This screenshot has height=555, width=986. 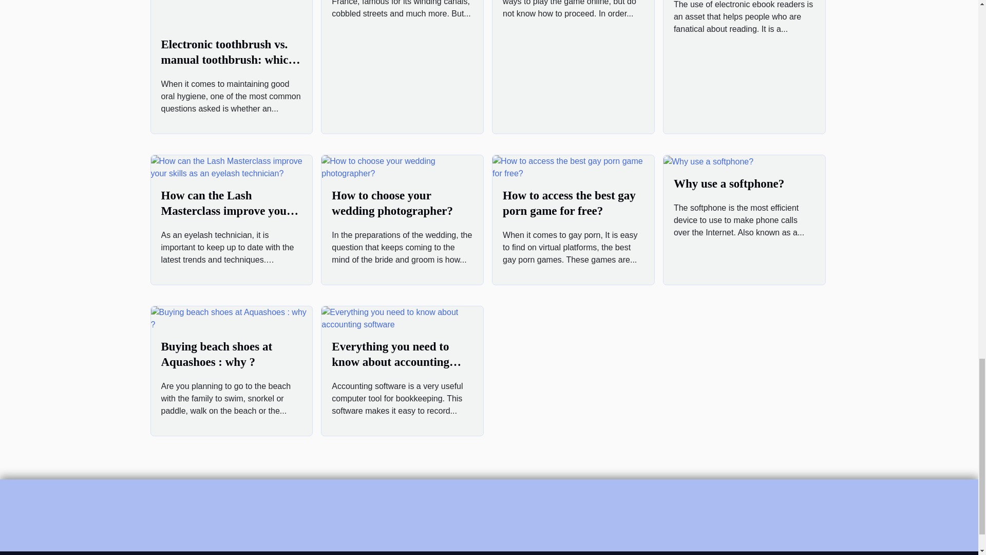 What do you see at coordinates (392, 203) in the screenshot?
I see `How to choose your wedding photographer?` at bounding box center [392, 203].